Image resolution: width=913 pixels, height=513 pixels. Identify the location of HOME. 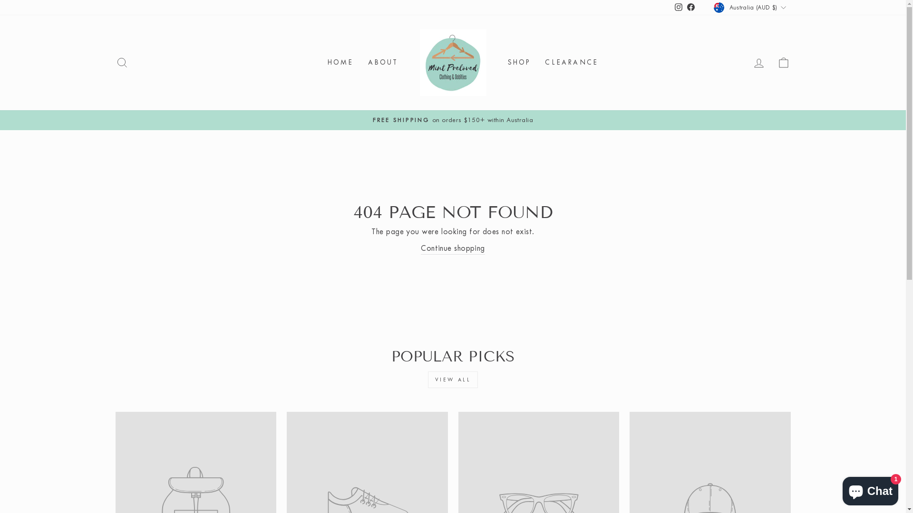
(340, 63).